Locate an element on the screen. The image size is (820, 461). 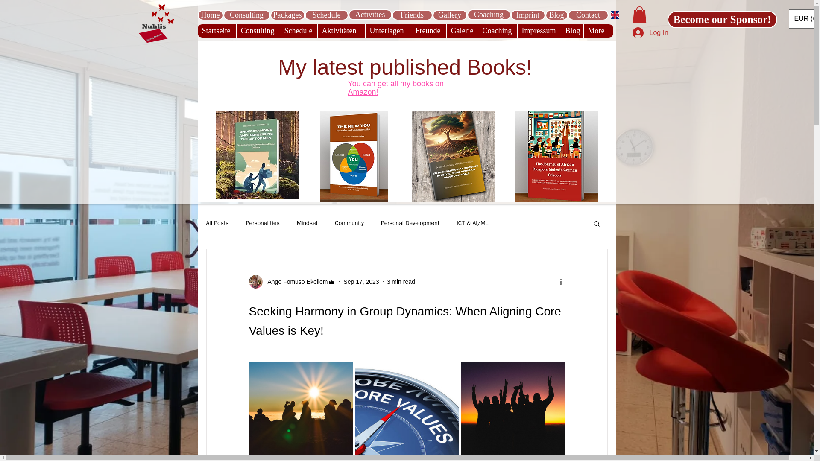
Friends is located at coordinates (412, 15).